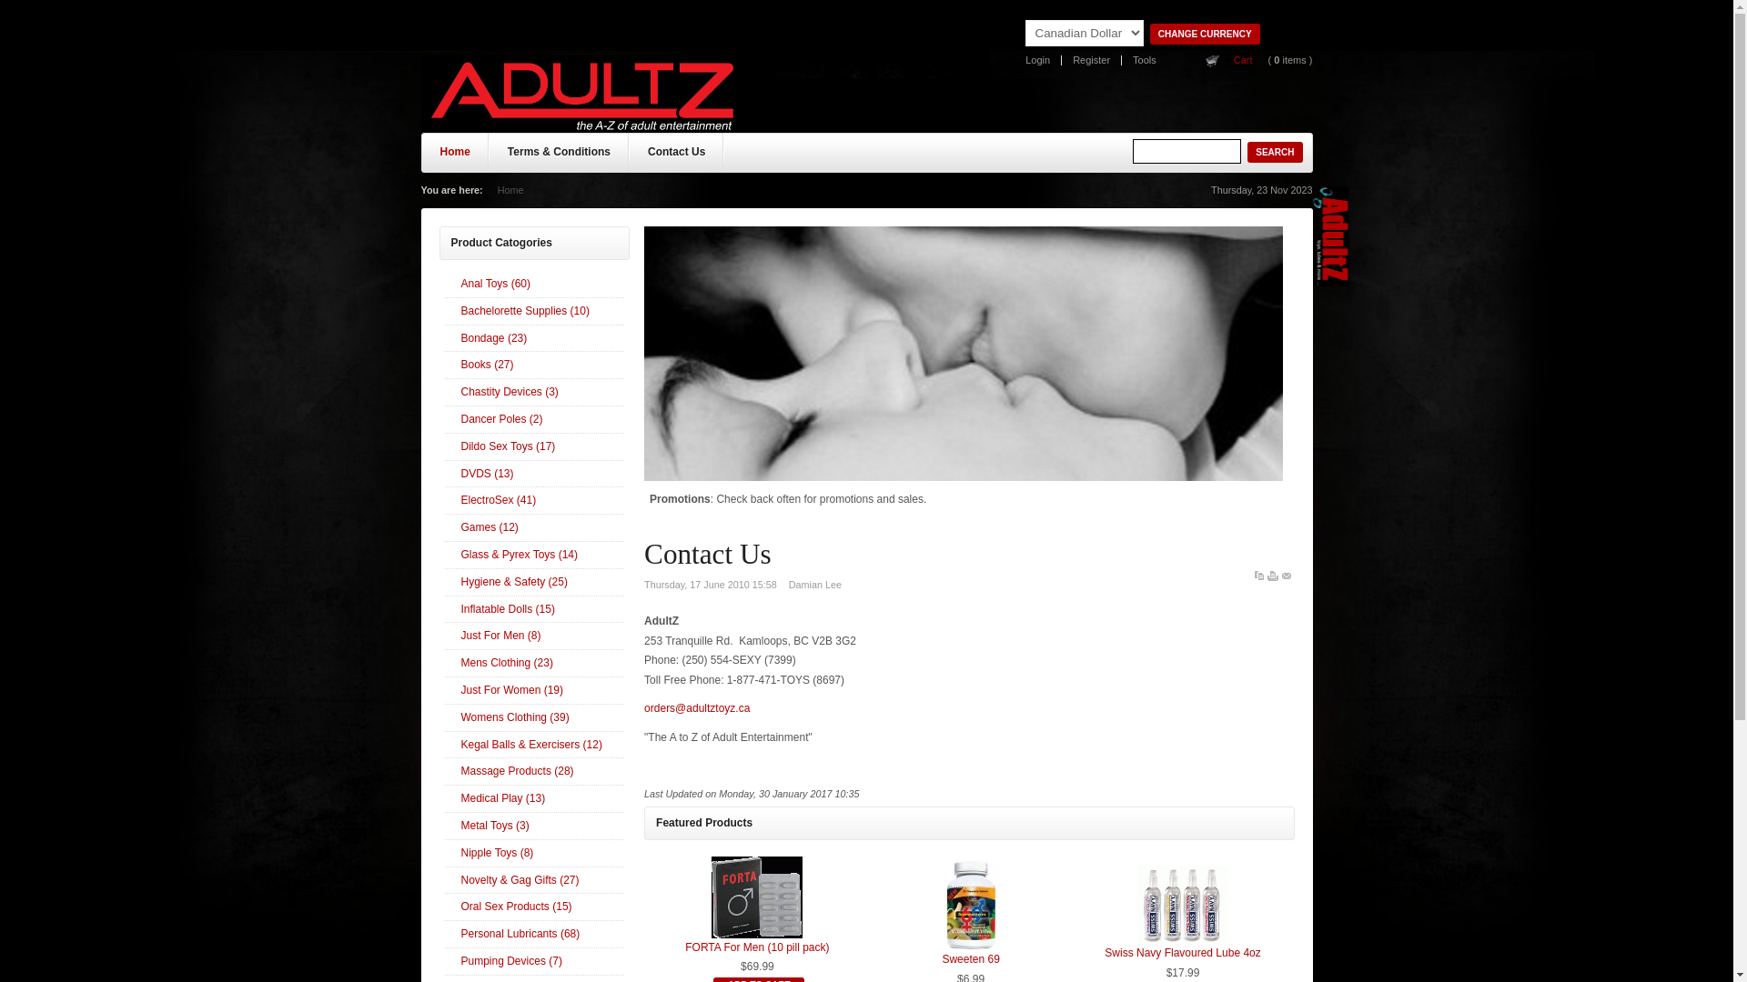 The height and width of the screenshot is (982, 1747). Describe the element at coordinates (534, 935) in the screenshot. I see `Personal Lubricants (68)` at that location.